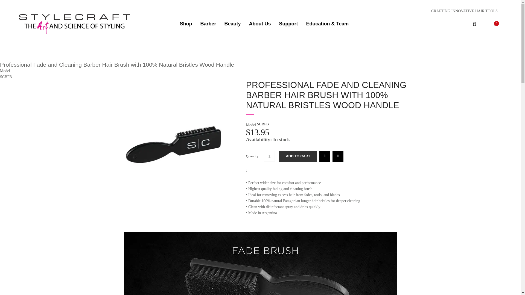 Image resolution: width=525 pixels, height=295 pixels. Describe the element at coordinates (338, 139) in the screenshot. I see `Availability` at that location.